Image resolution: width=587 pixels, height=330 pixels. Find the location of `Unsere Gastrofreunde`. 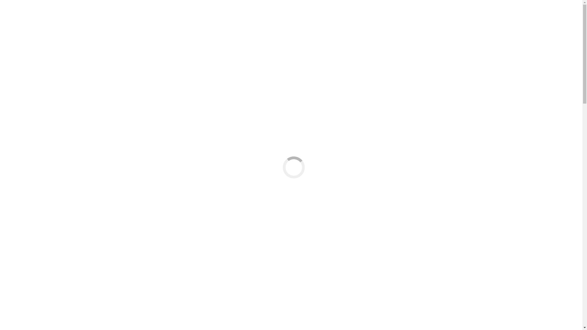

Unsere Gastrofreunde is located at coordinates (61, 267).